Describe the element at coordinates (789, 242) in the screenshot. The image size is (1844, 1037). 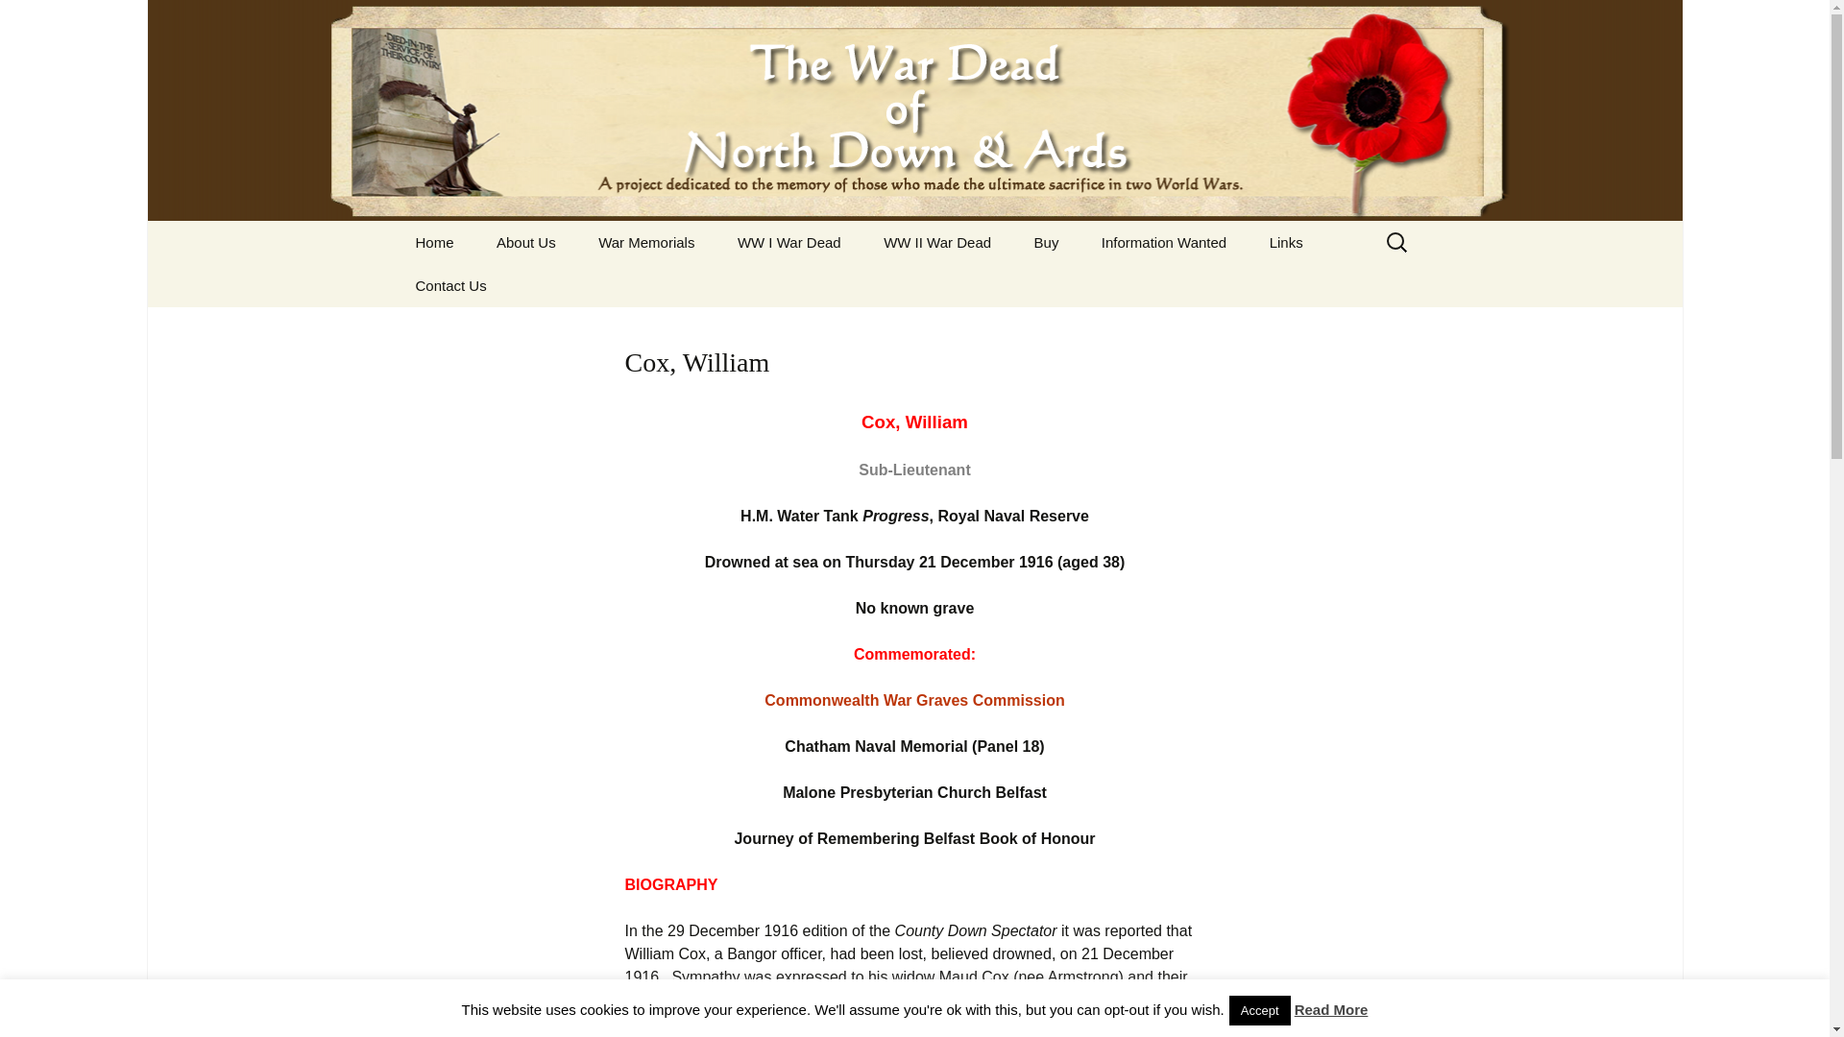
I see `WW I War Dead` at that location.